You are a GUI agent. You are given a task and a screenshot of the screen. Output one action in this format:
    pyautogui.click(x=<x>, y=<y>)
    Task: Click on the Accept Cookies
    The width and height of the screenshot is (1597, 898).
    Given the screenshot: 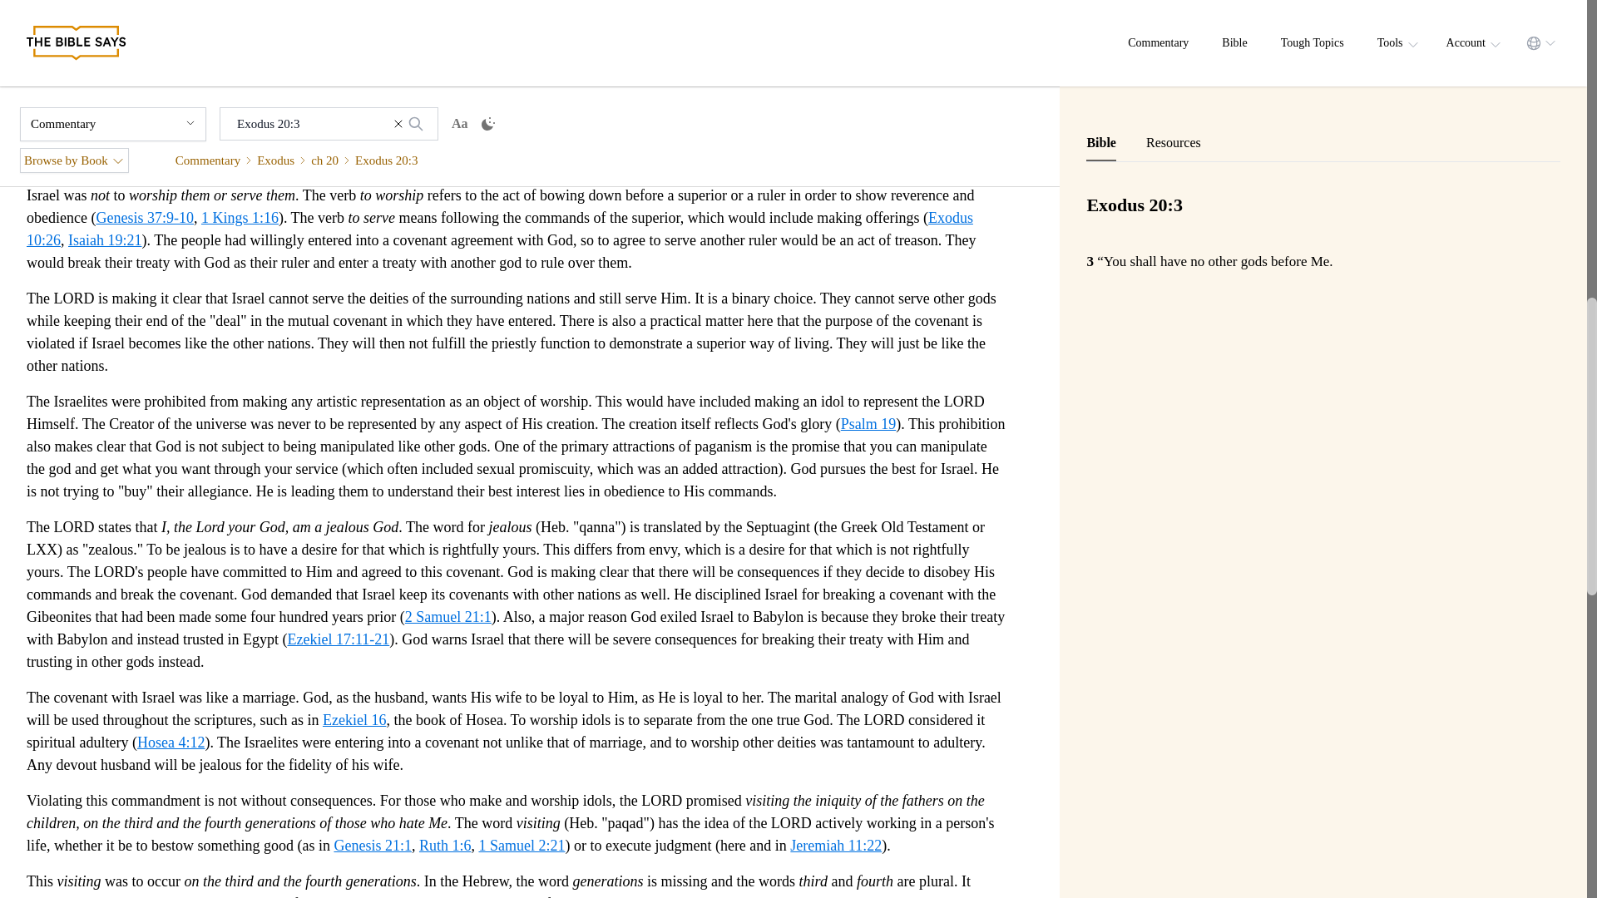 What is the action you would take?
    pyautogui.click(x=1075, y=45)
    